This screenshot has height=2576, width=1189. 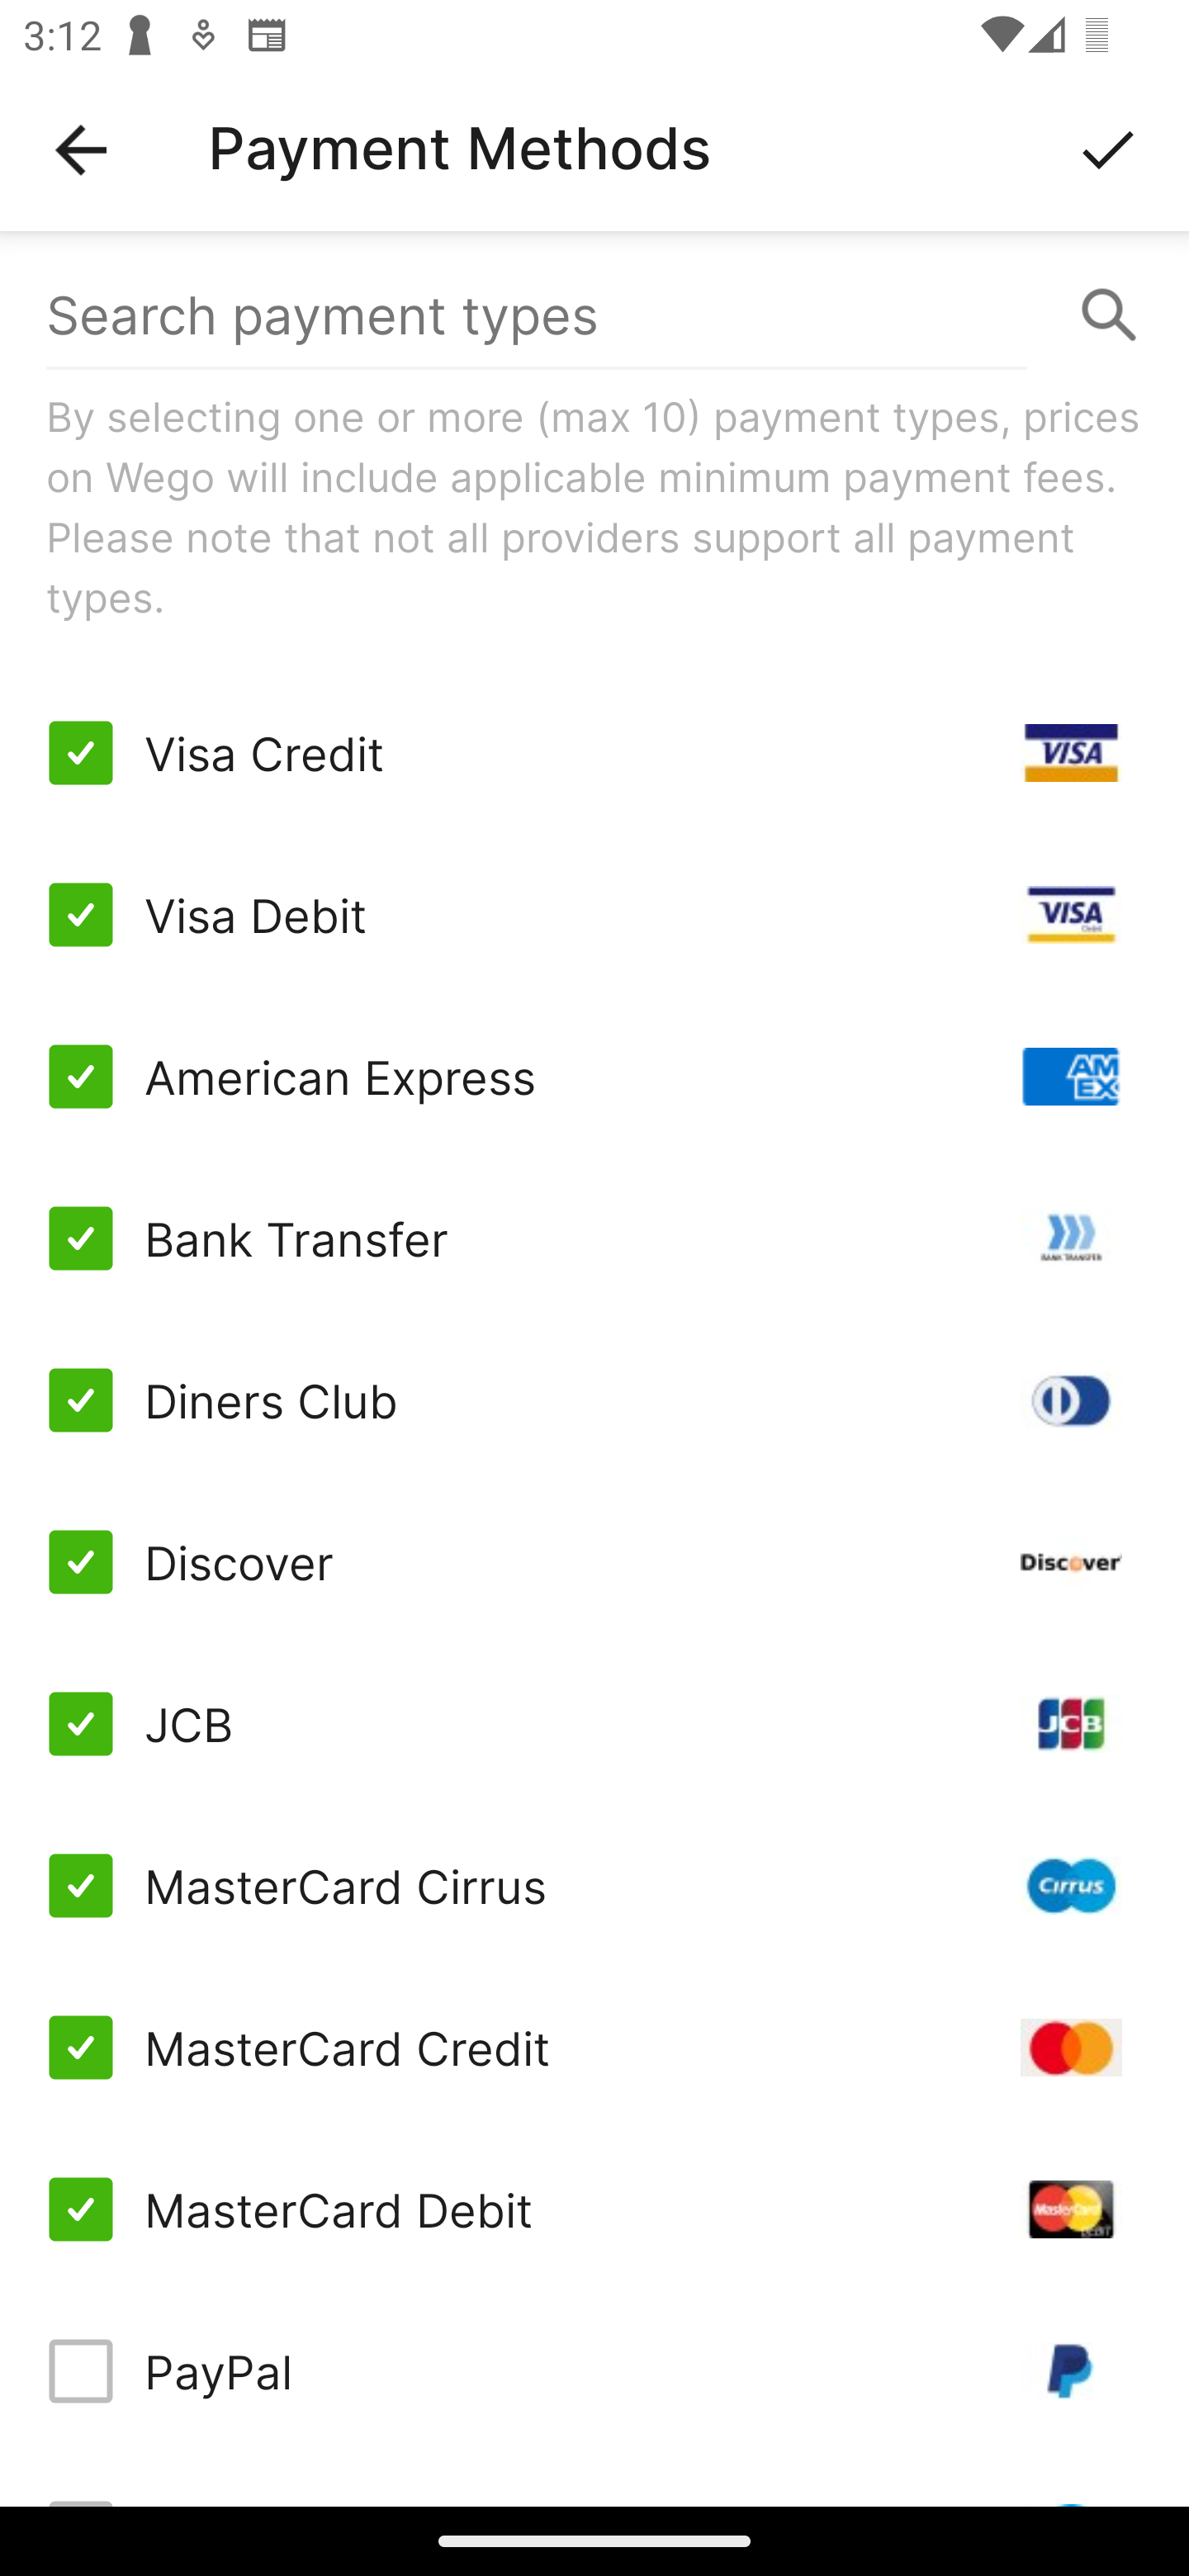 I want to click on Search payment types , so click(x=594, y=315).